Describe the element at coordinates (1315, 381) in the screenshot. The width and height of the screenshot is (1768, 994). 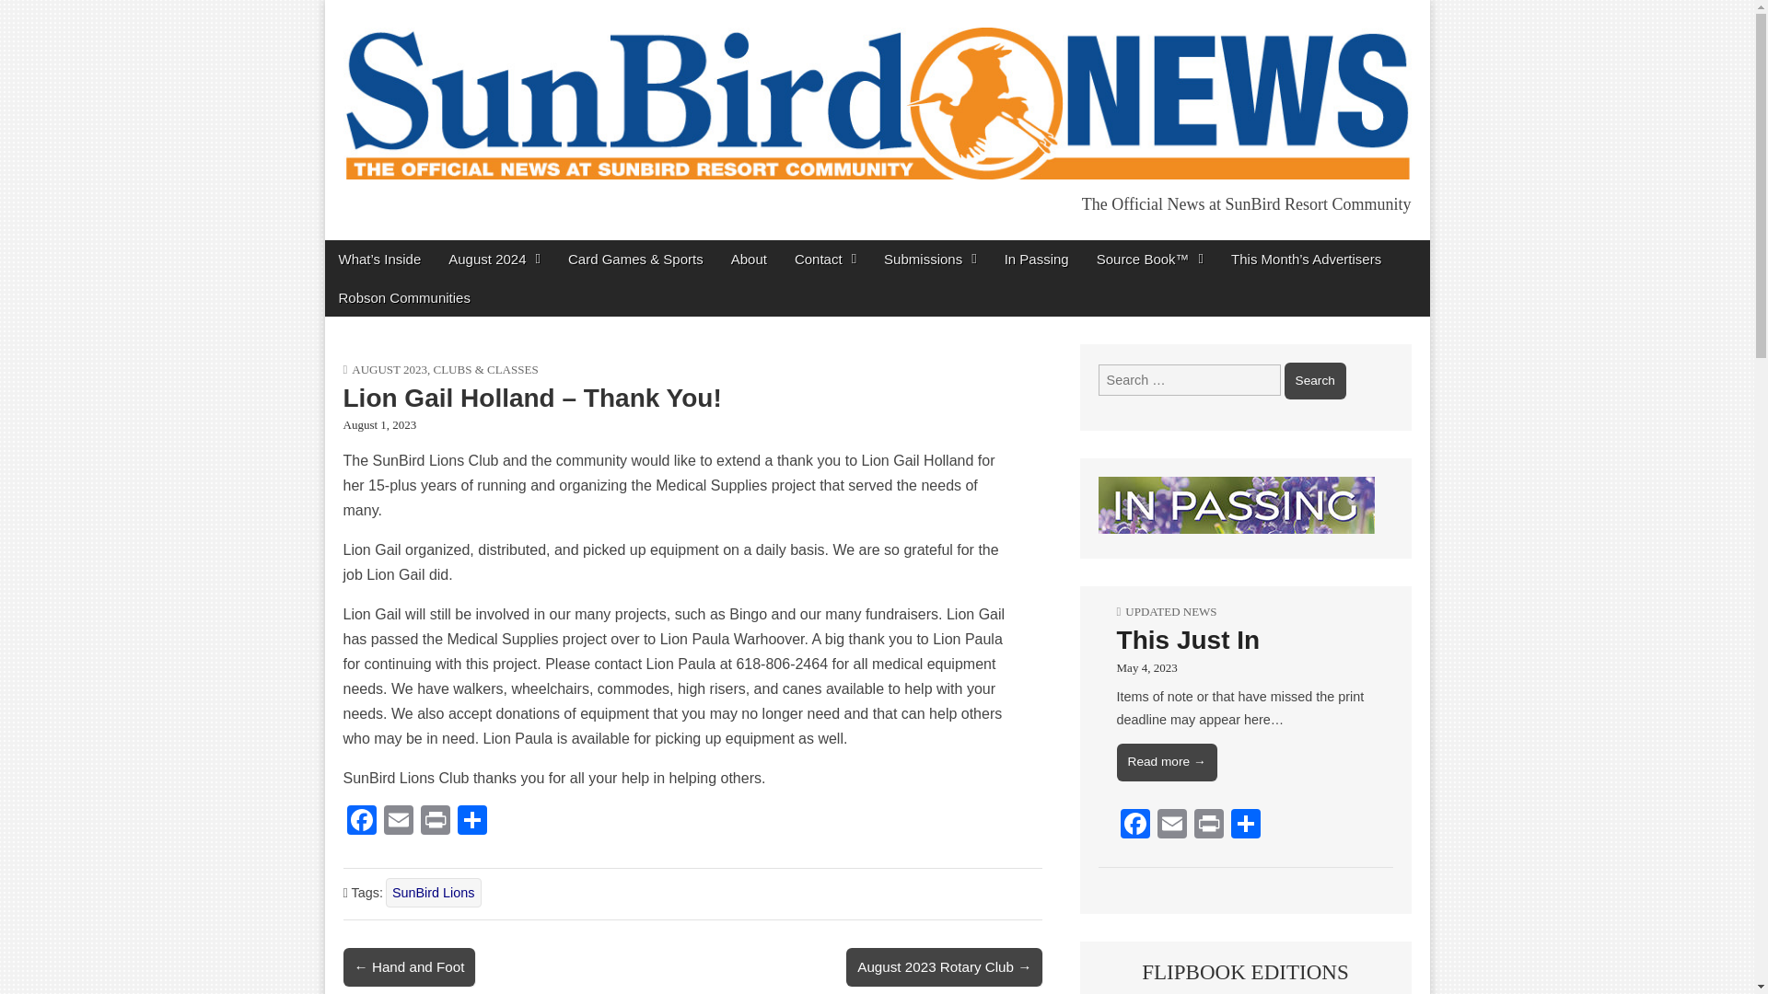
I see `Search` at that location.